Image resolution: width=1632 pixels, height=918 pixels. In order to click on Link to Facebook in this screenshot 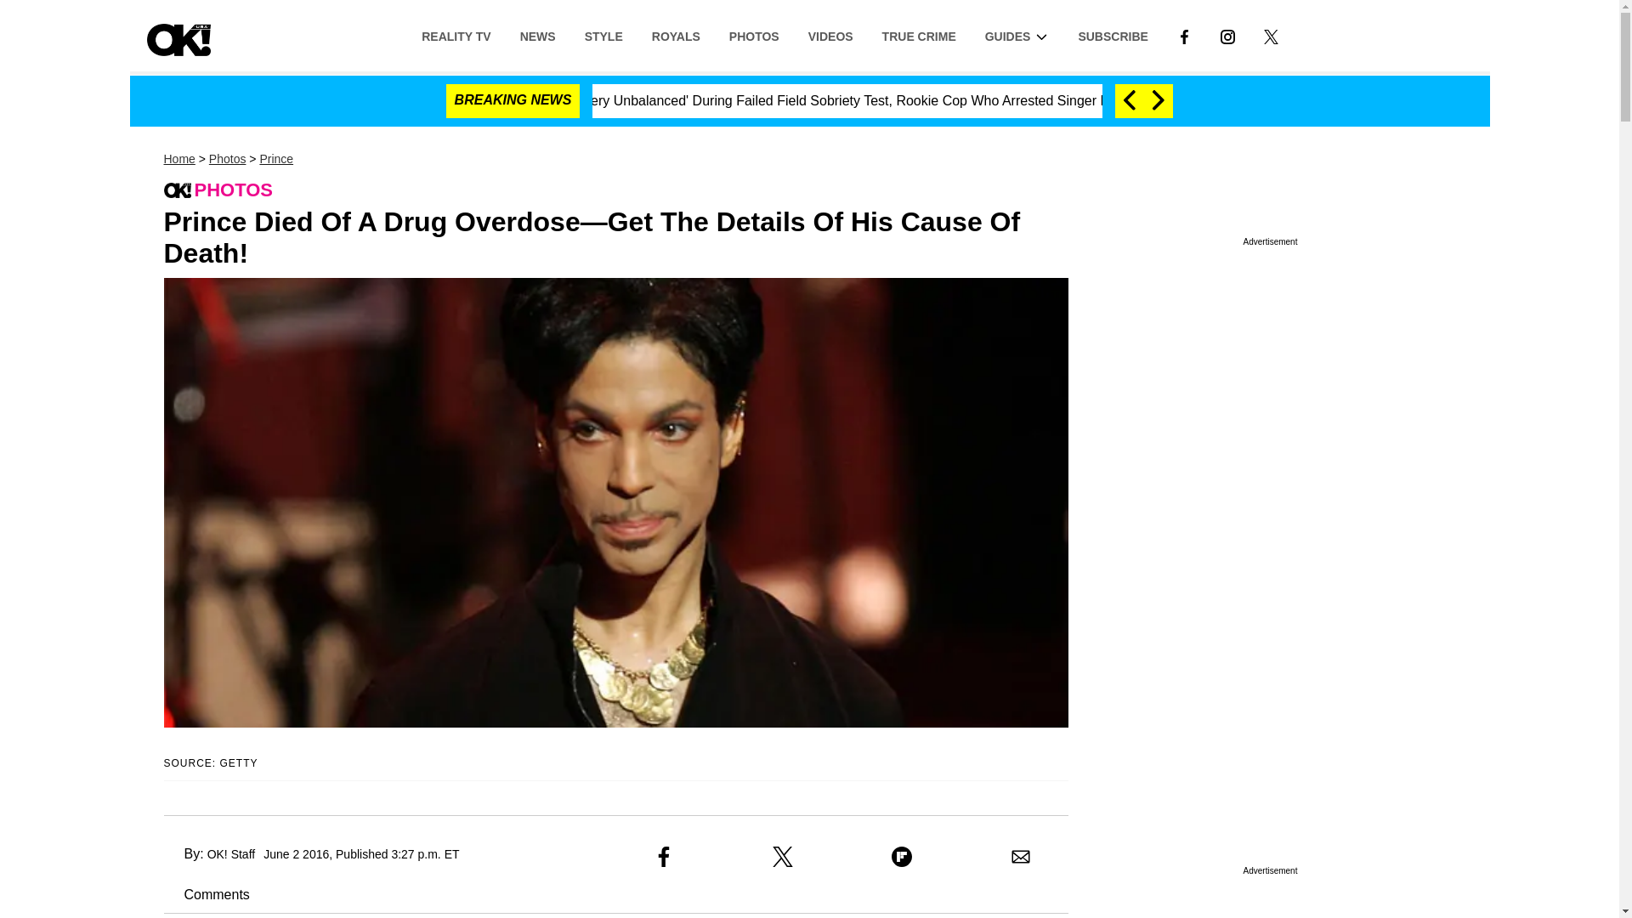, I will do `click(1183, 35)`.